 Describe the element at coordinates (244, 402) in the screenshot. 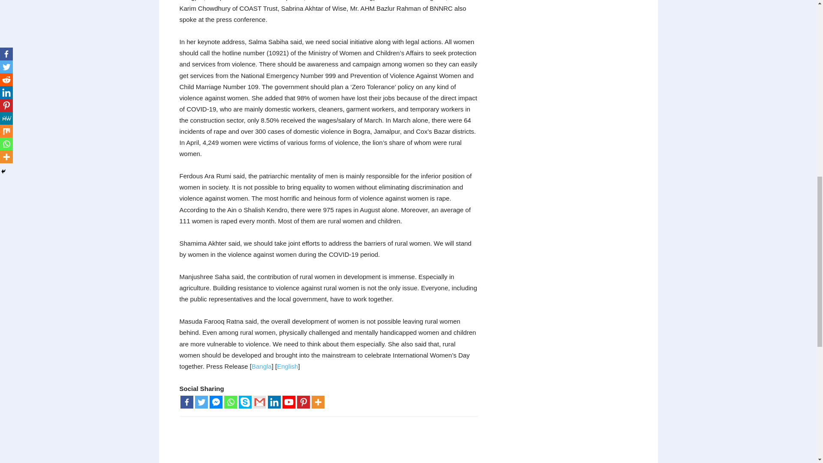

I see `Skype` at that location.